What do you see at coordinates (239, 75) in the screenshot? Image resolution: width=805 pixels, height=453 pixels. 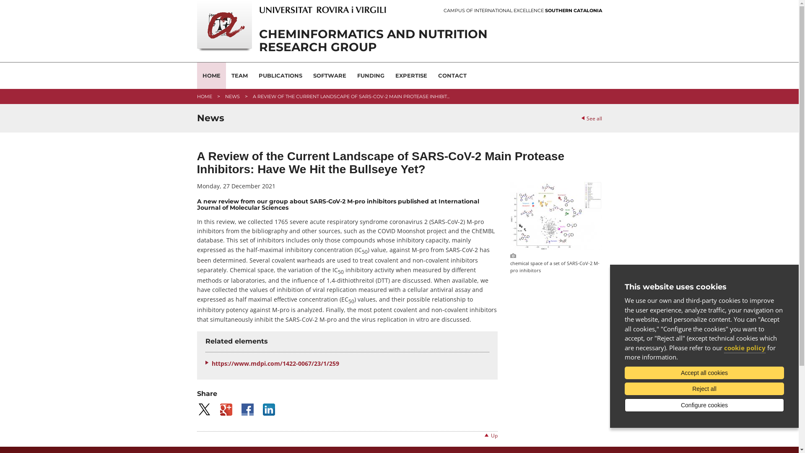 I see `TEAM` at bounding box center [239, 75].